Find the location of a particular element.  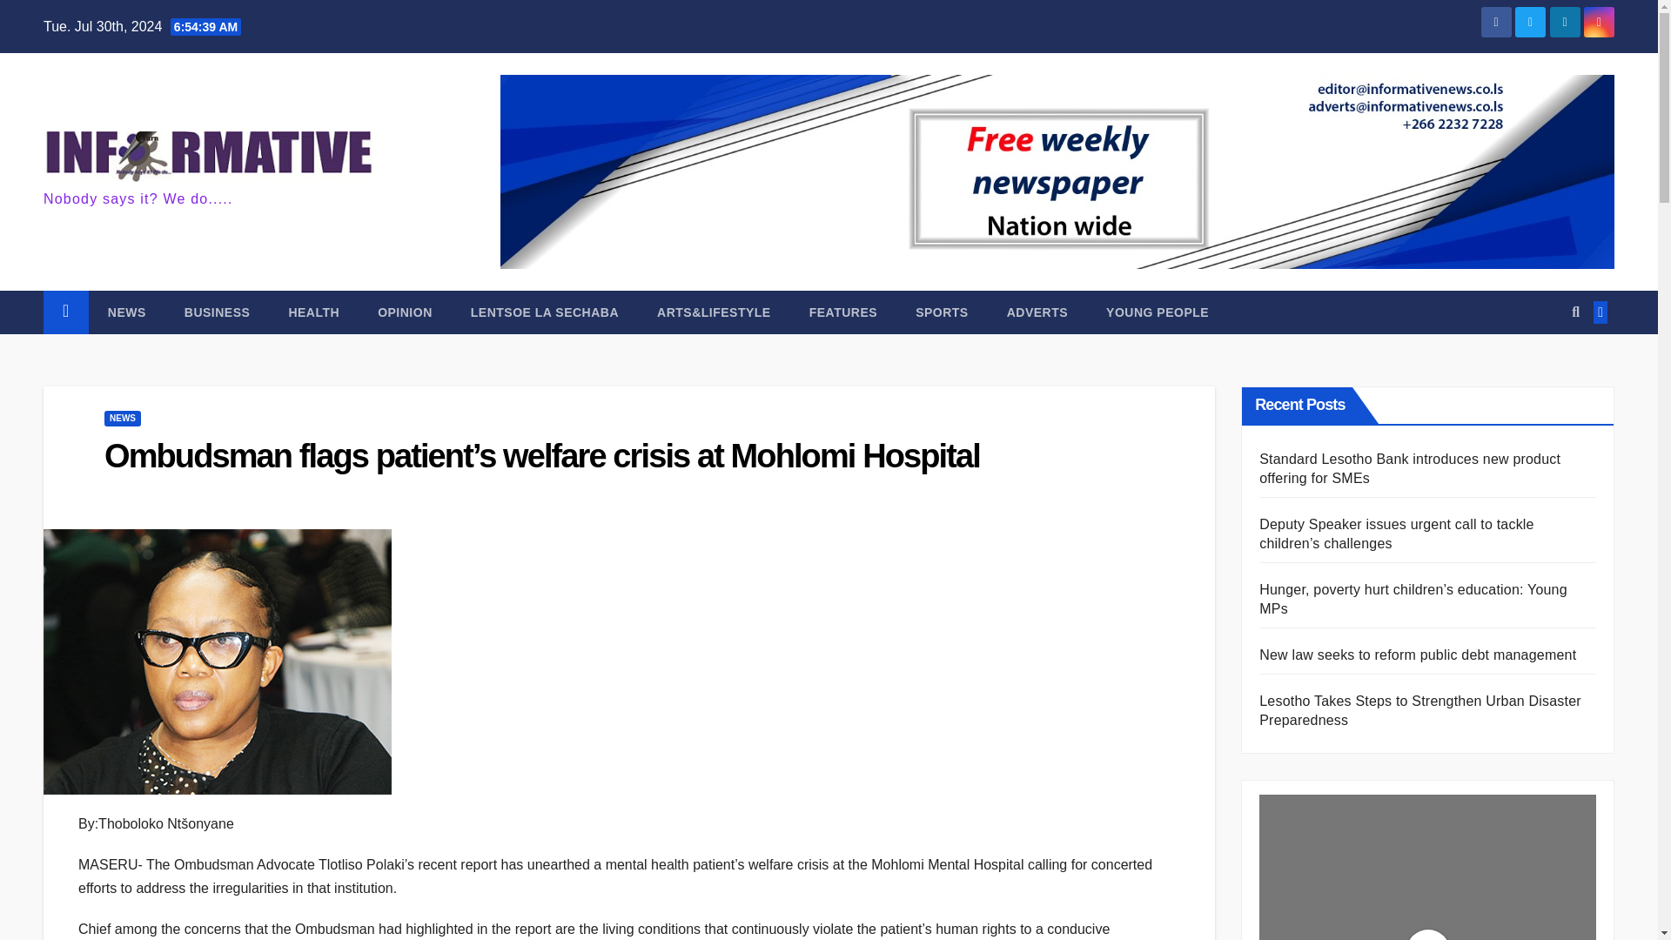

LENTSOE LA SECHABA is located at coordinates (545, 312).